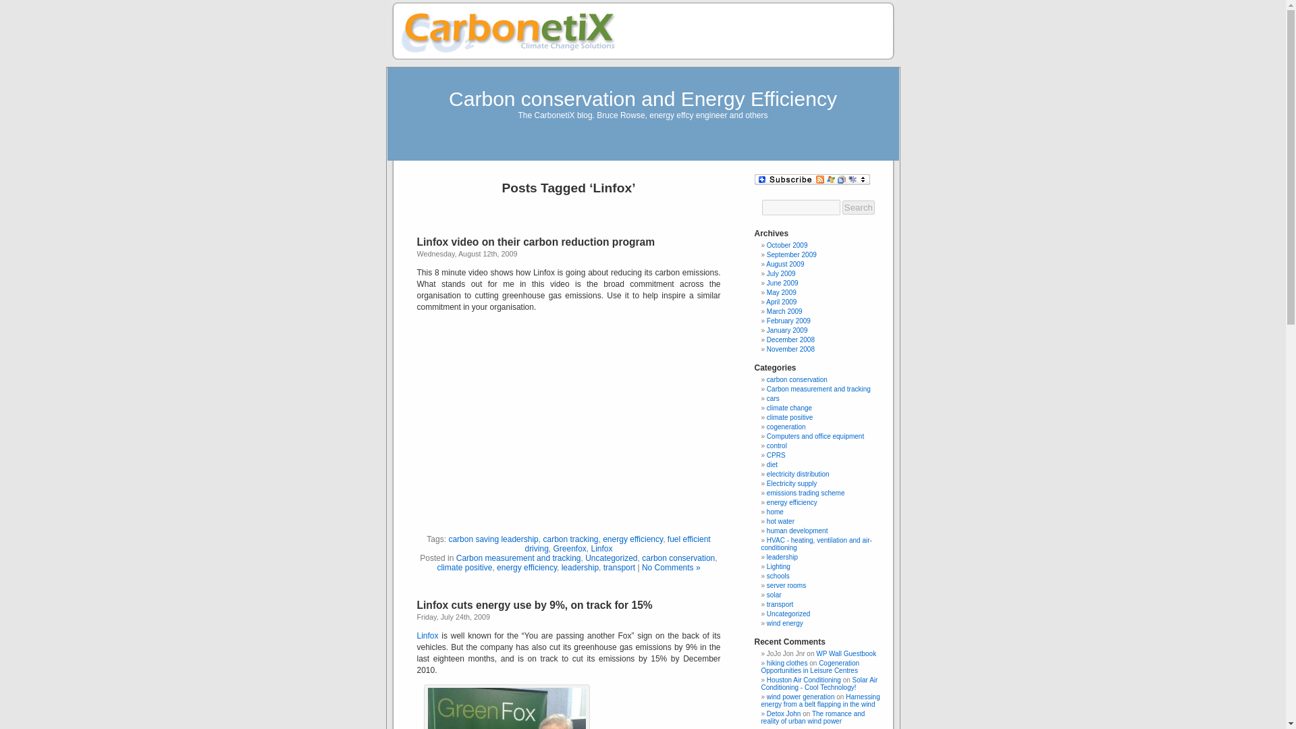 This screenshot has height=729, width=1296. Describe the element at coordinates (428, 636) in the screenshot. I see `Linfox` at that location.